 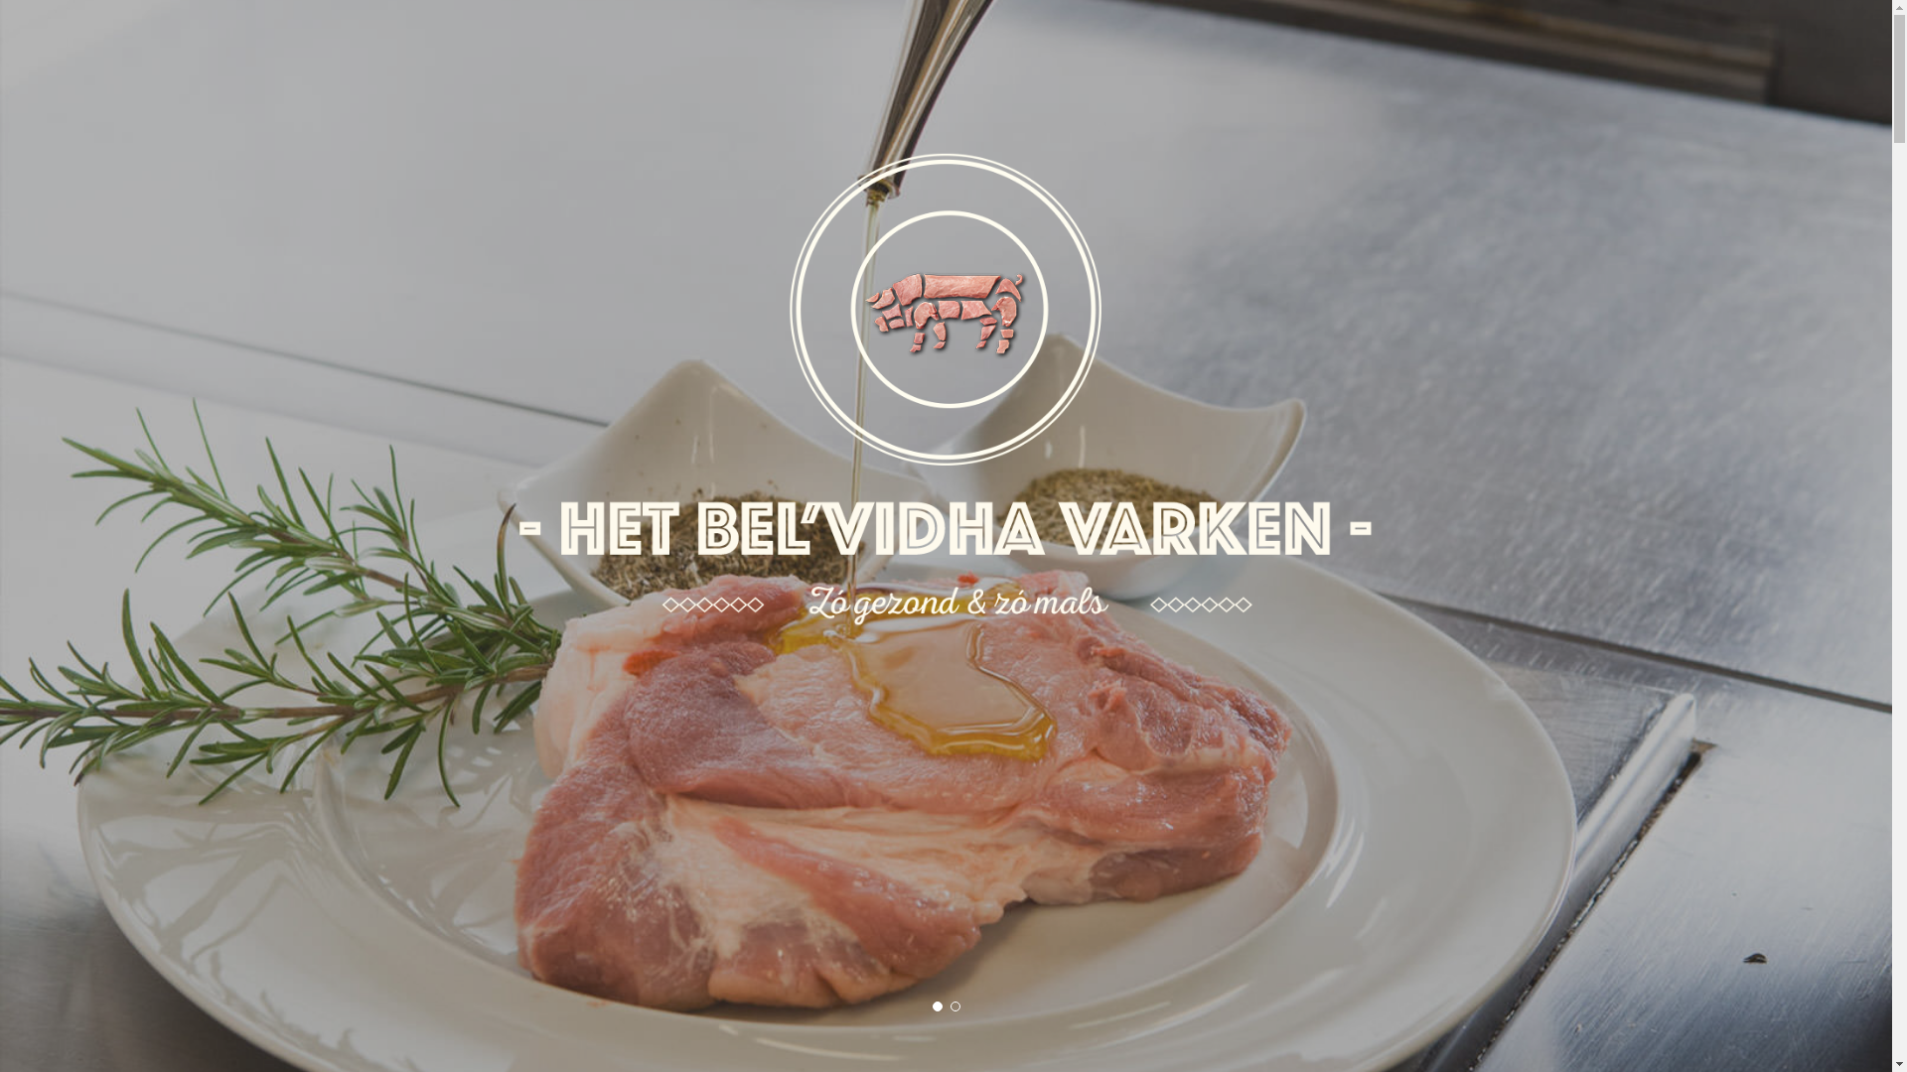 I want to click on 2, so click(x=954, y=1006).